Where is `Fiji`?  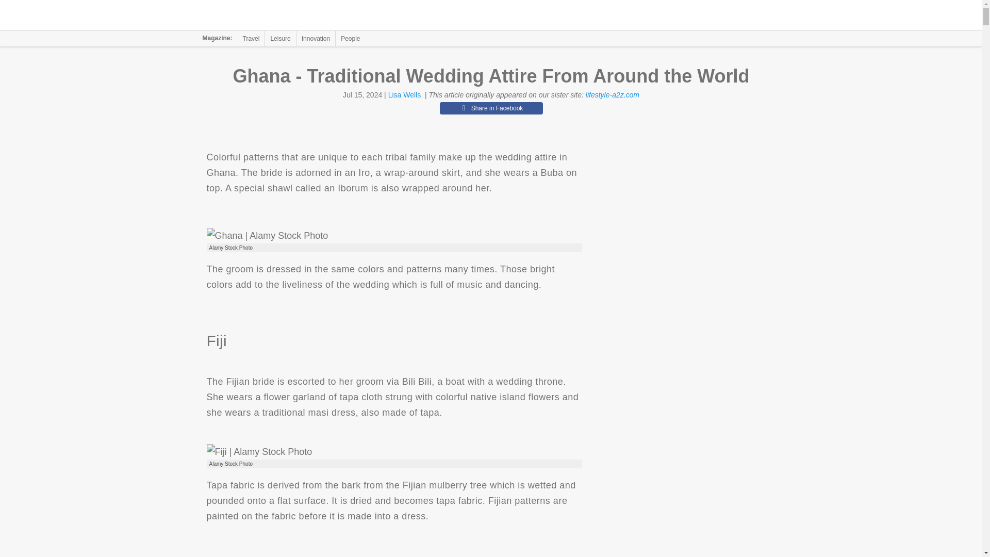 Fiji is located at coordinates (259, 452).